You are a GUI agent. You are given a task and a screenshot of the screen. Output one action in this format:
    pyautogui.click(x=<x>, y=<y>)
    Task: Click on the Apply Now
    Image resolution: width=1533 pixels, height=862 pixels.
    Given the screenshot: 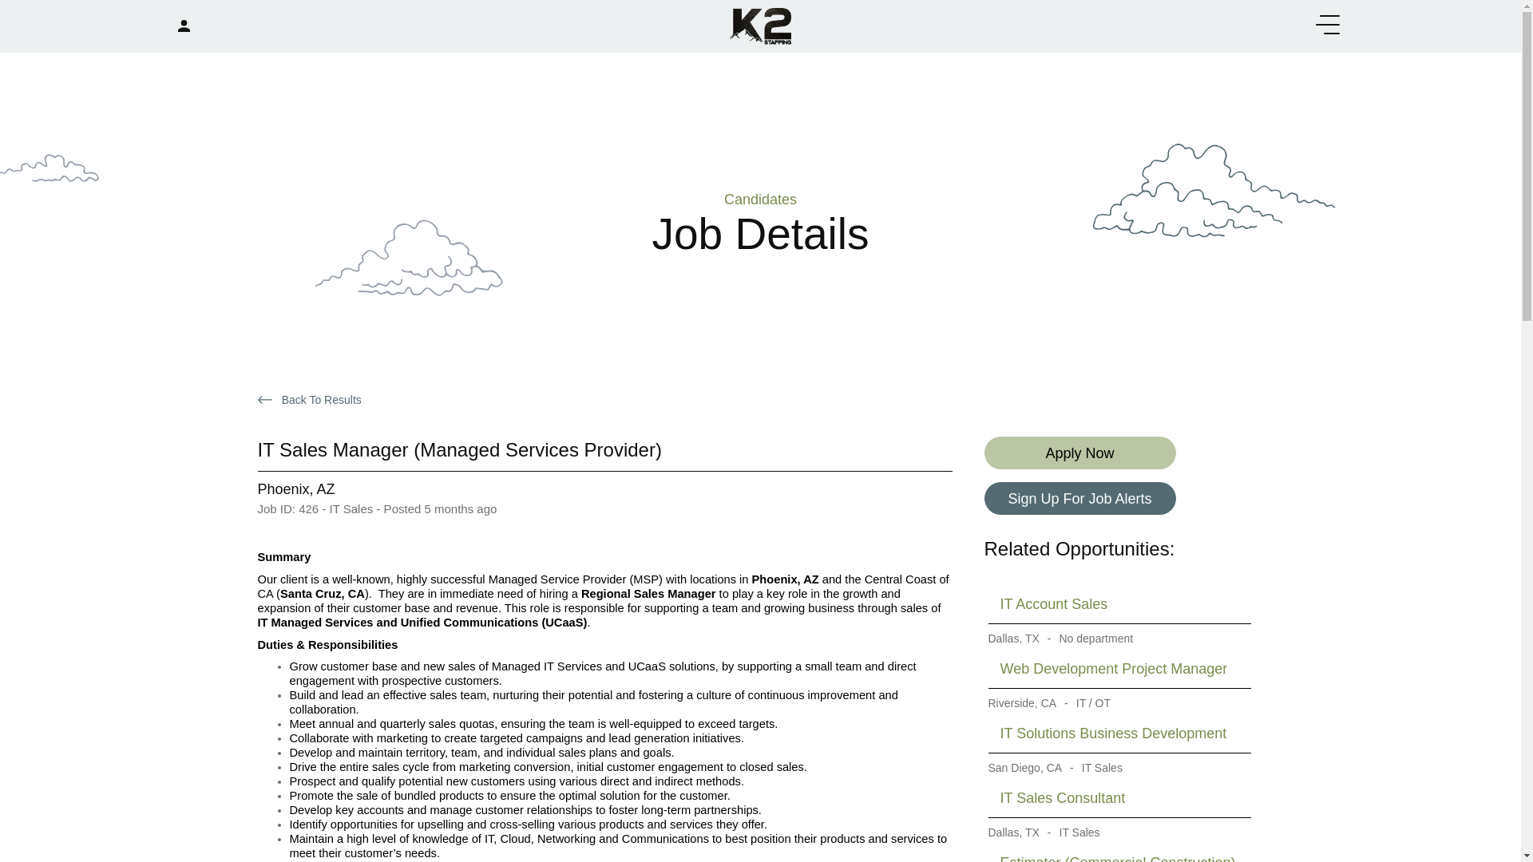 What is the action you would take?
    pyautogui.click(x=1079, y=452)
    